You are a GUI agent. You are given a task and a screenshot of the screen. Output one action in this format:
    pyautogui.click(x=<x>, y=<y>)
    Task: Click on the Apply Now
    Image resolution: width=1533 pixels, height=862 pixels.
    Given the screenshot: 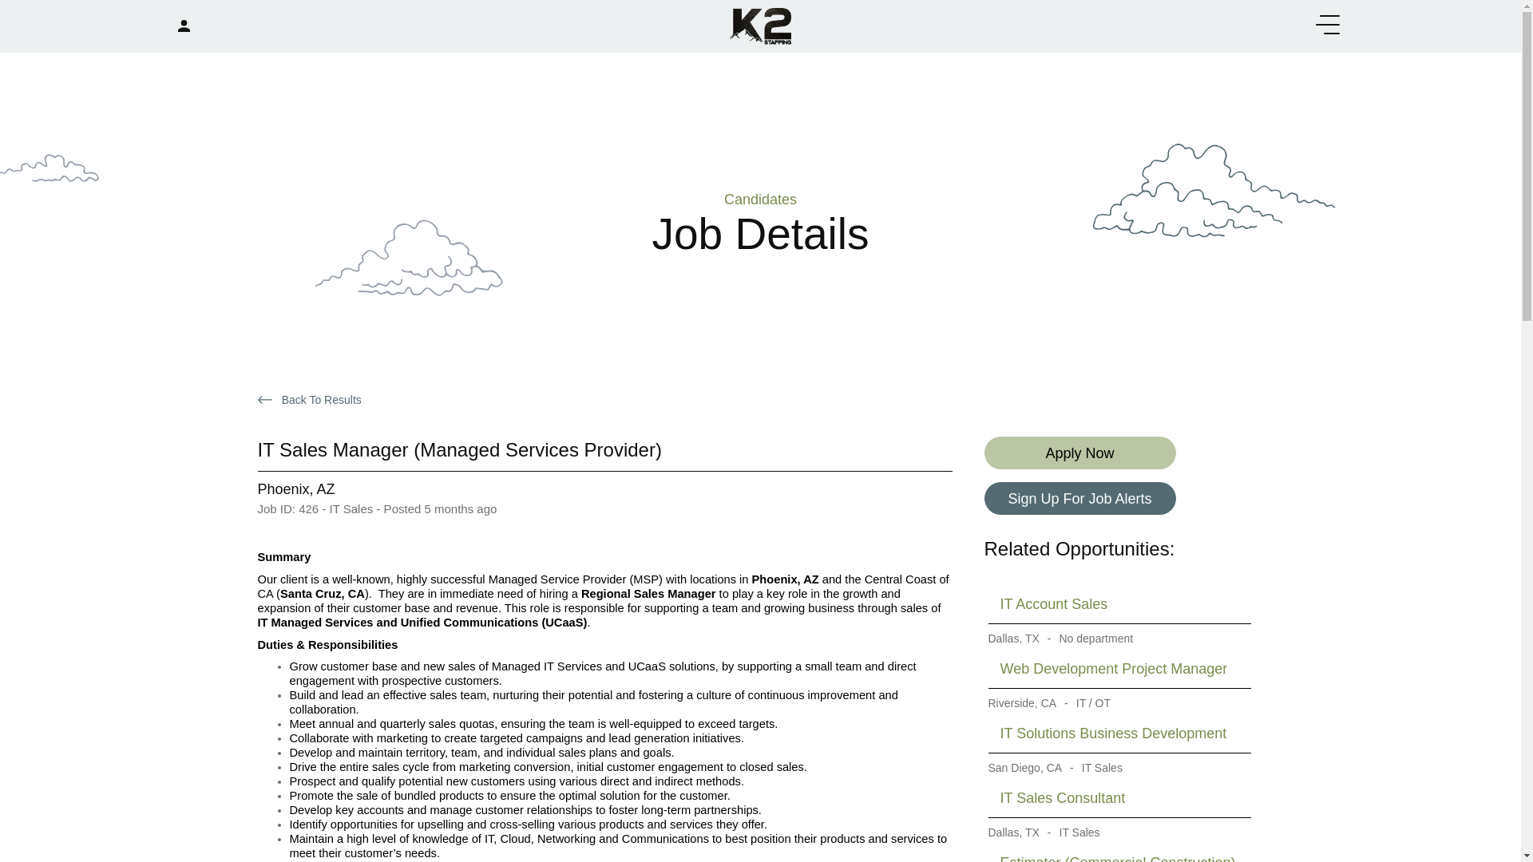 What is the action you would take?
    pyautogui.click(x=1079, y=452)
    